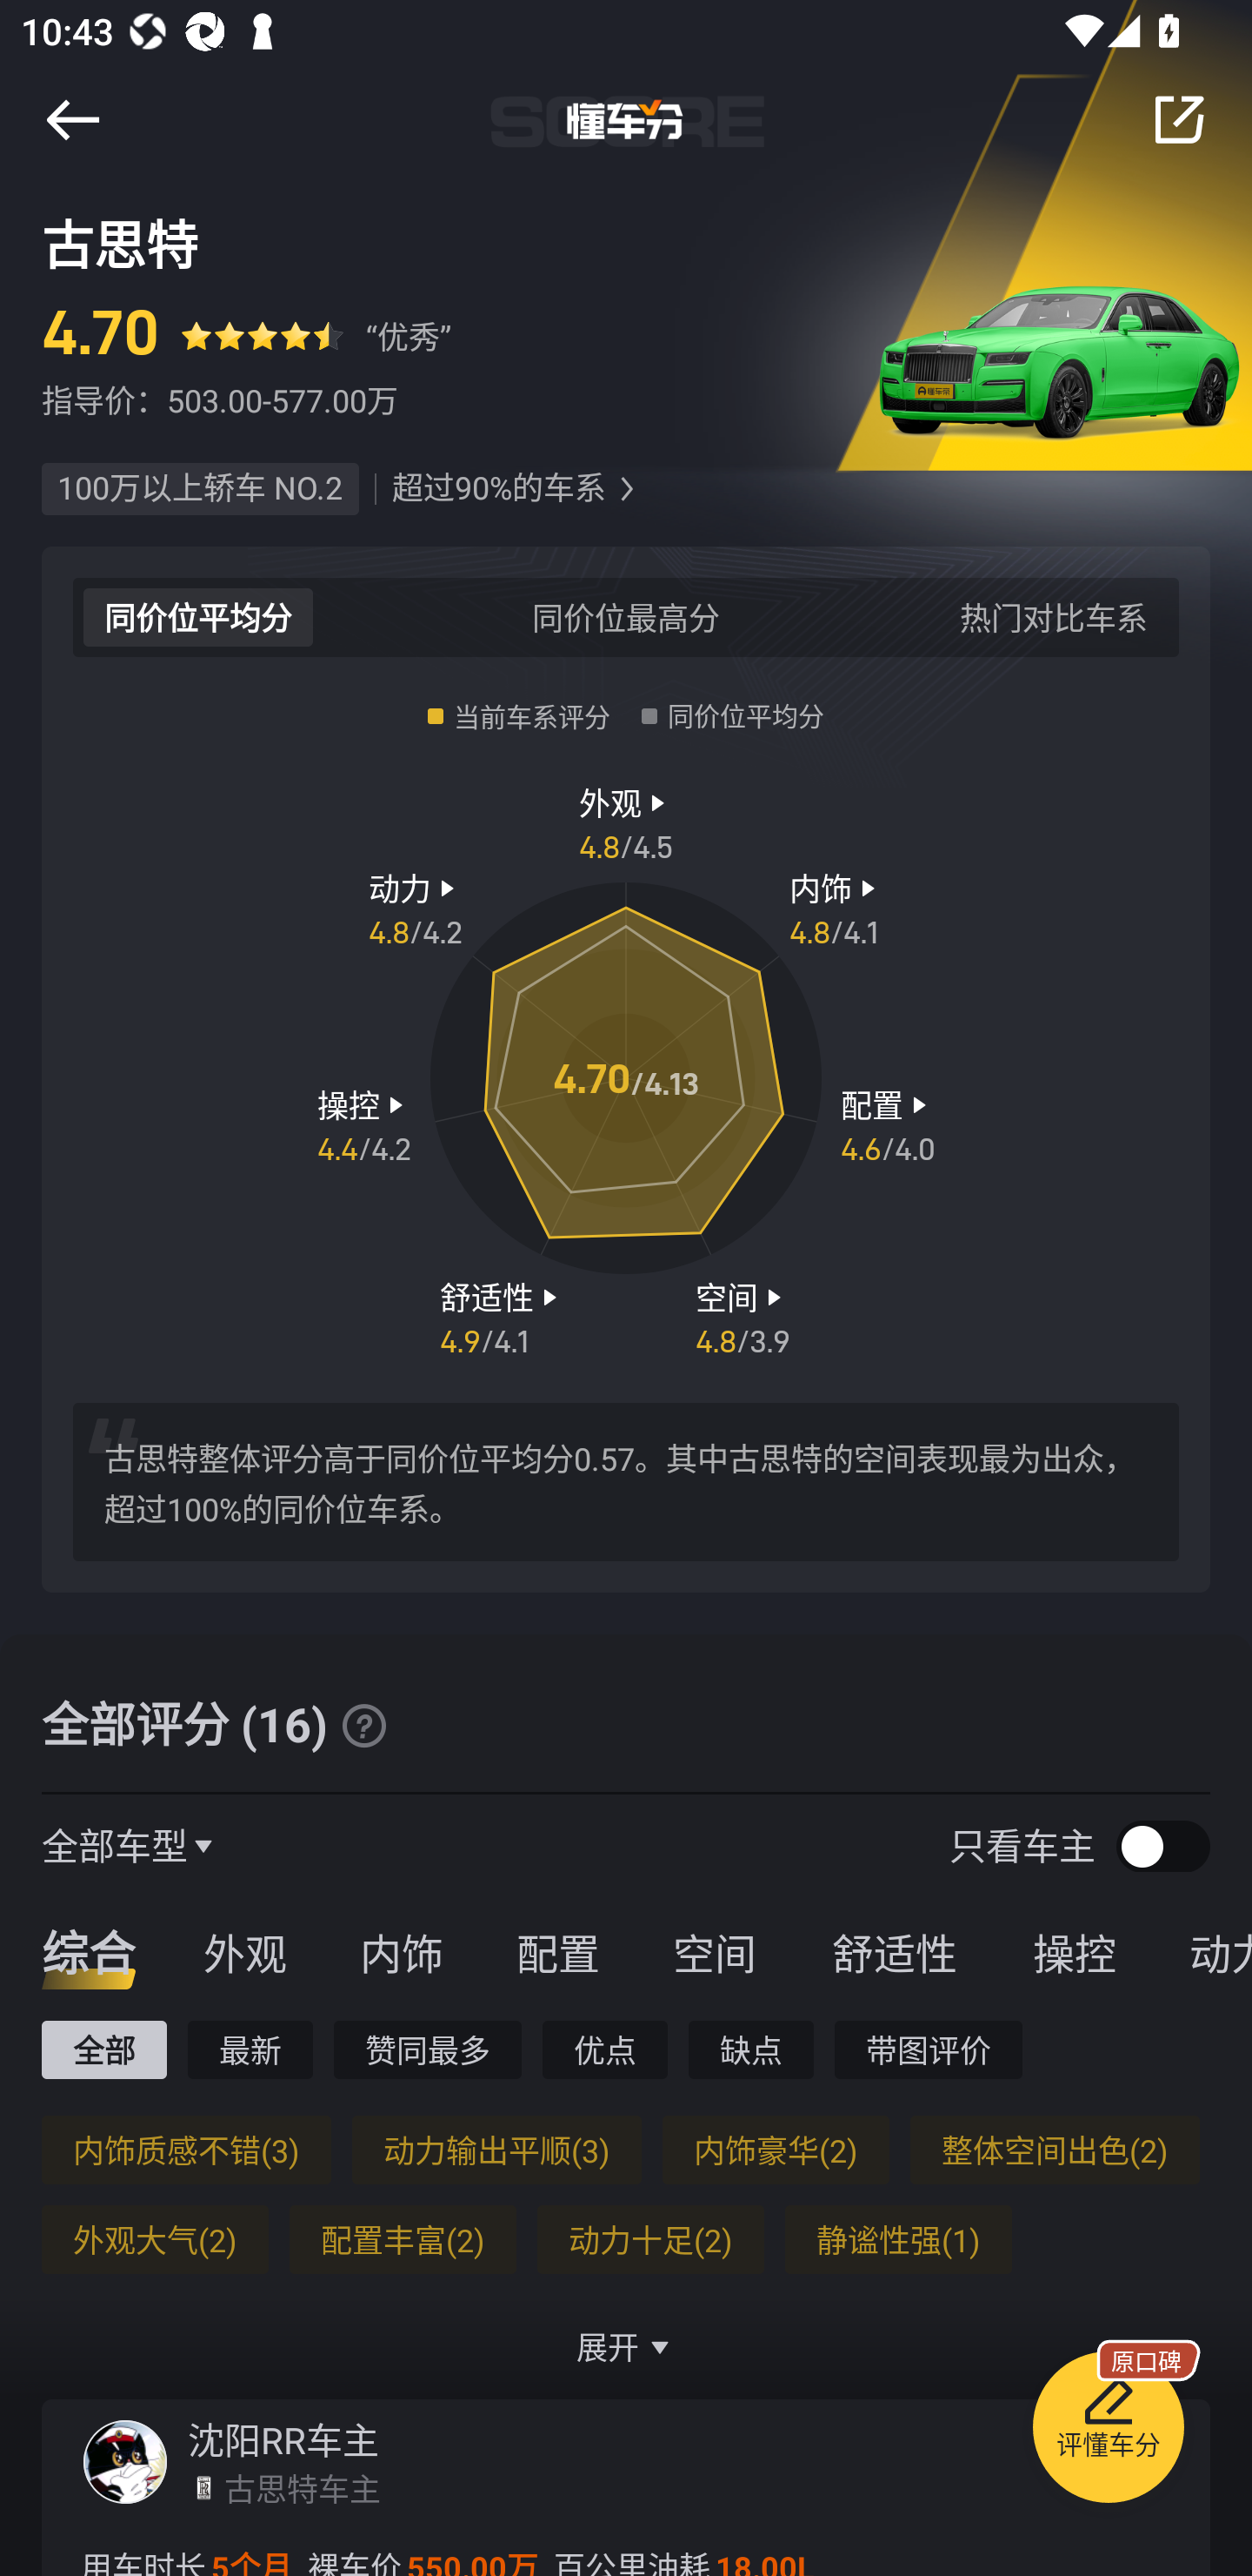 The width and height of the screenshot is (1252, 2576). I want to click on 静谧性强(1), so click(897, 2239).